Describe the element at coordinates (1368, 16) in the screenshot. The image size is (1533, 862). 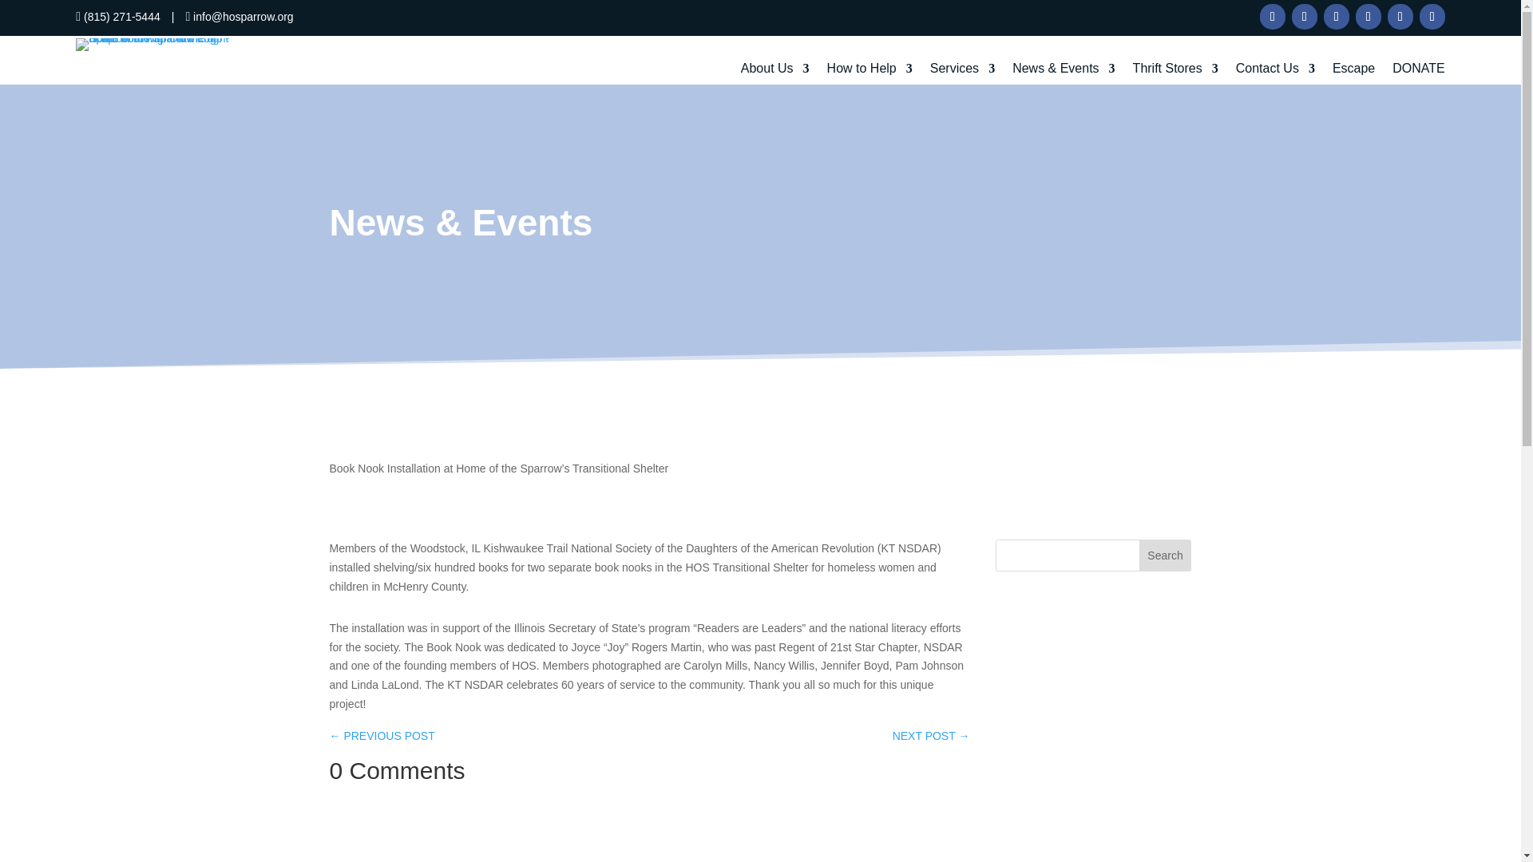
I see `Follow on X` at that location.